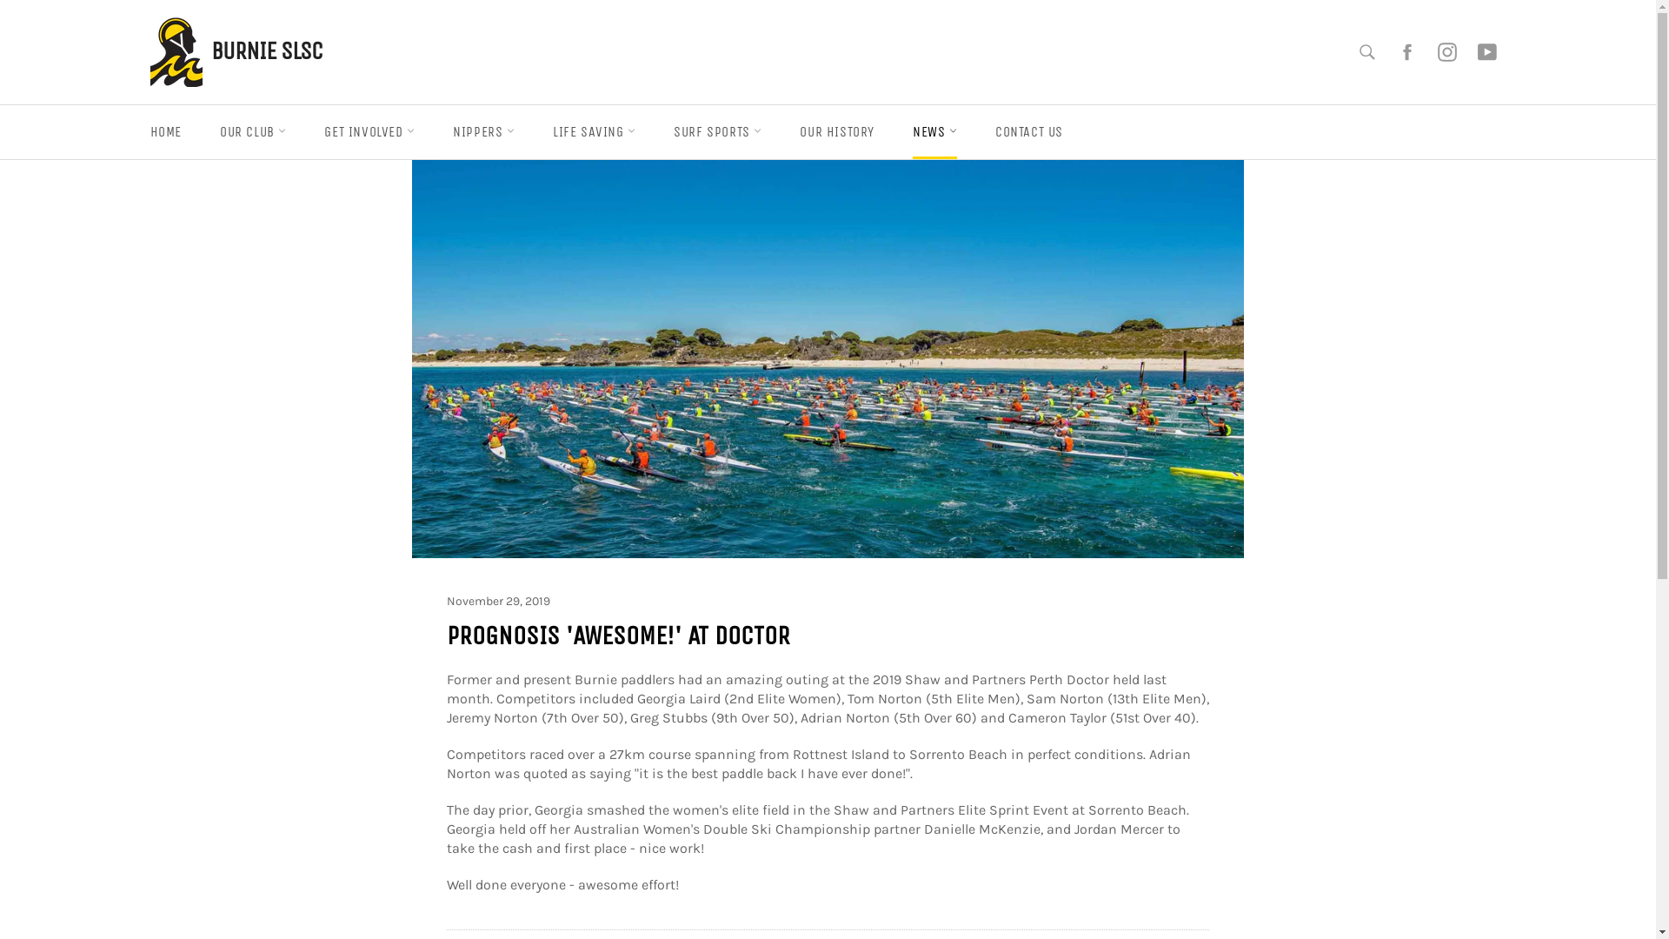 Image resolution: width=1669 pixels, height=939 pixels. I want to click on OUR CLUB, so click(253, 132).